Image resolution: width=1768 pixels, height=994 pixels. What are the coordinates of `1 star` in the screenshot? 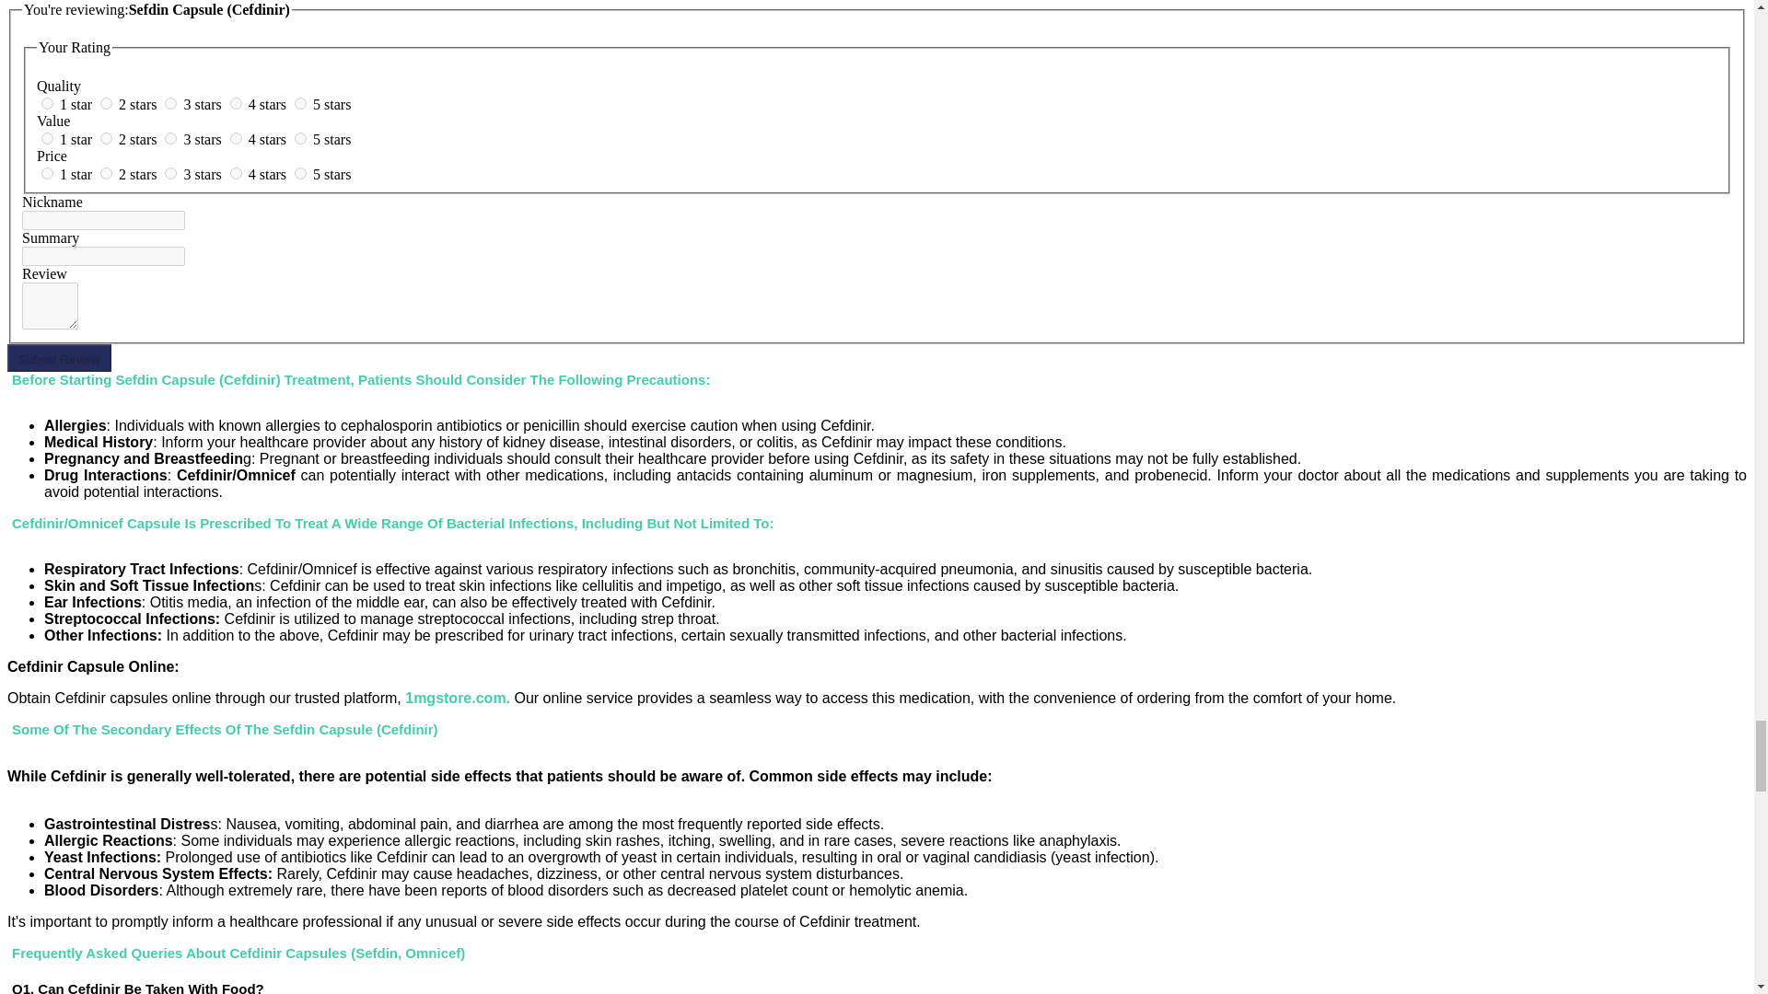 It's located at (77, 174).